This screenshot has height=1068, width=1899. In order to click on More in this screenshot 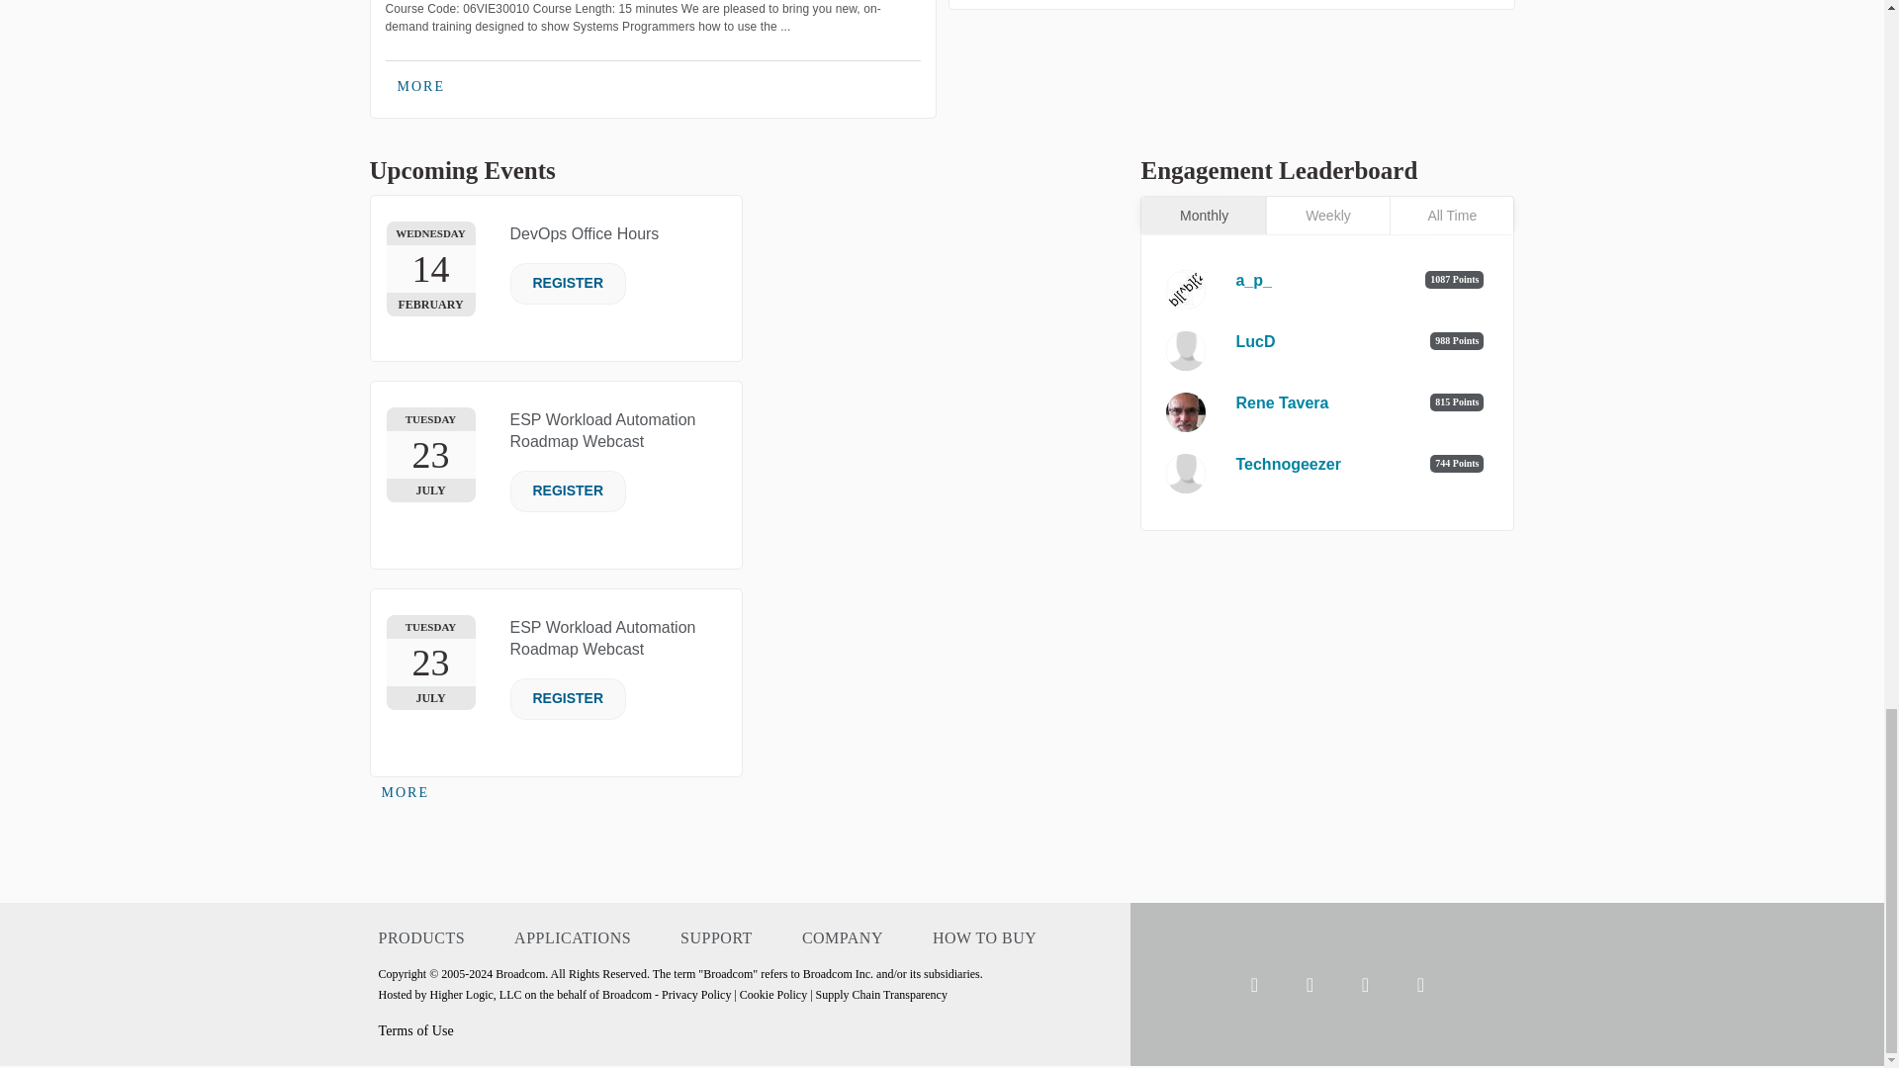, I will do `click(421, 87)`.